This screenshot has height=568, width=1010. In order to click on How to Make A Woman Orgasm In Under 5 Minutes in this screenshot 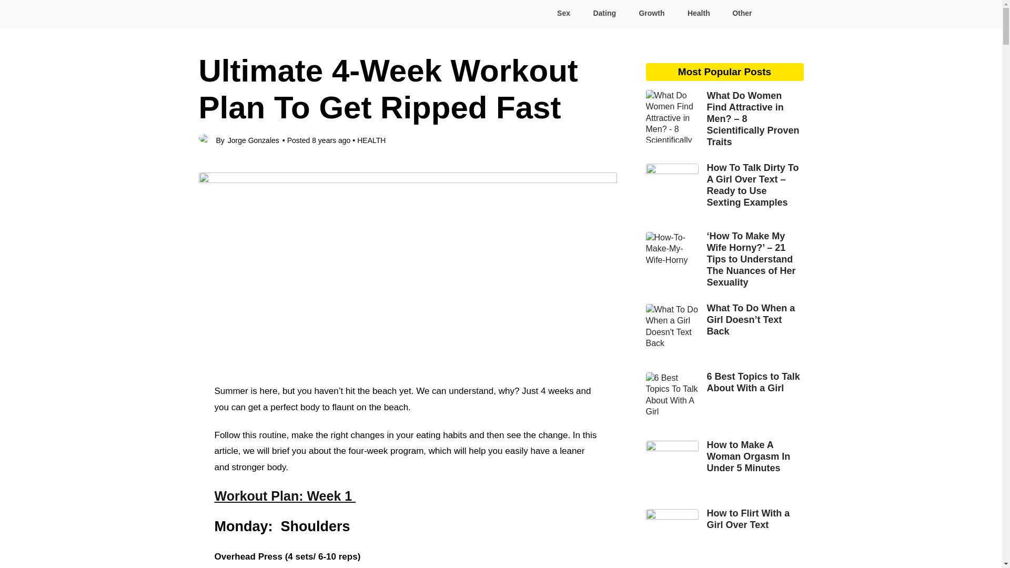, I will do `click(725, 456)`.